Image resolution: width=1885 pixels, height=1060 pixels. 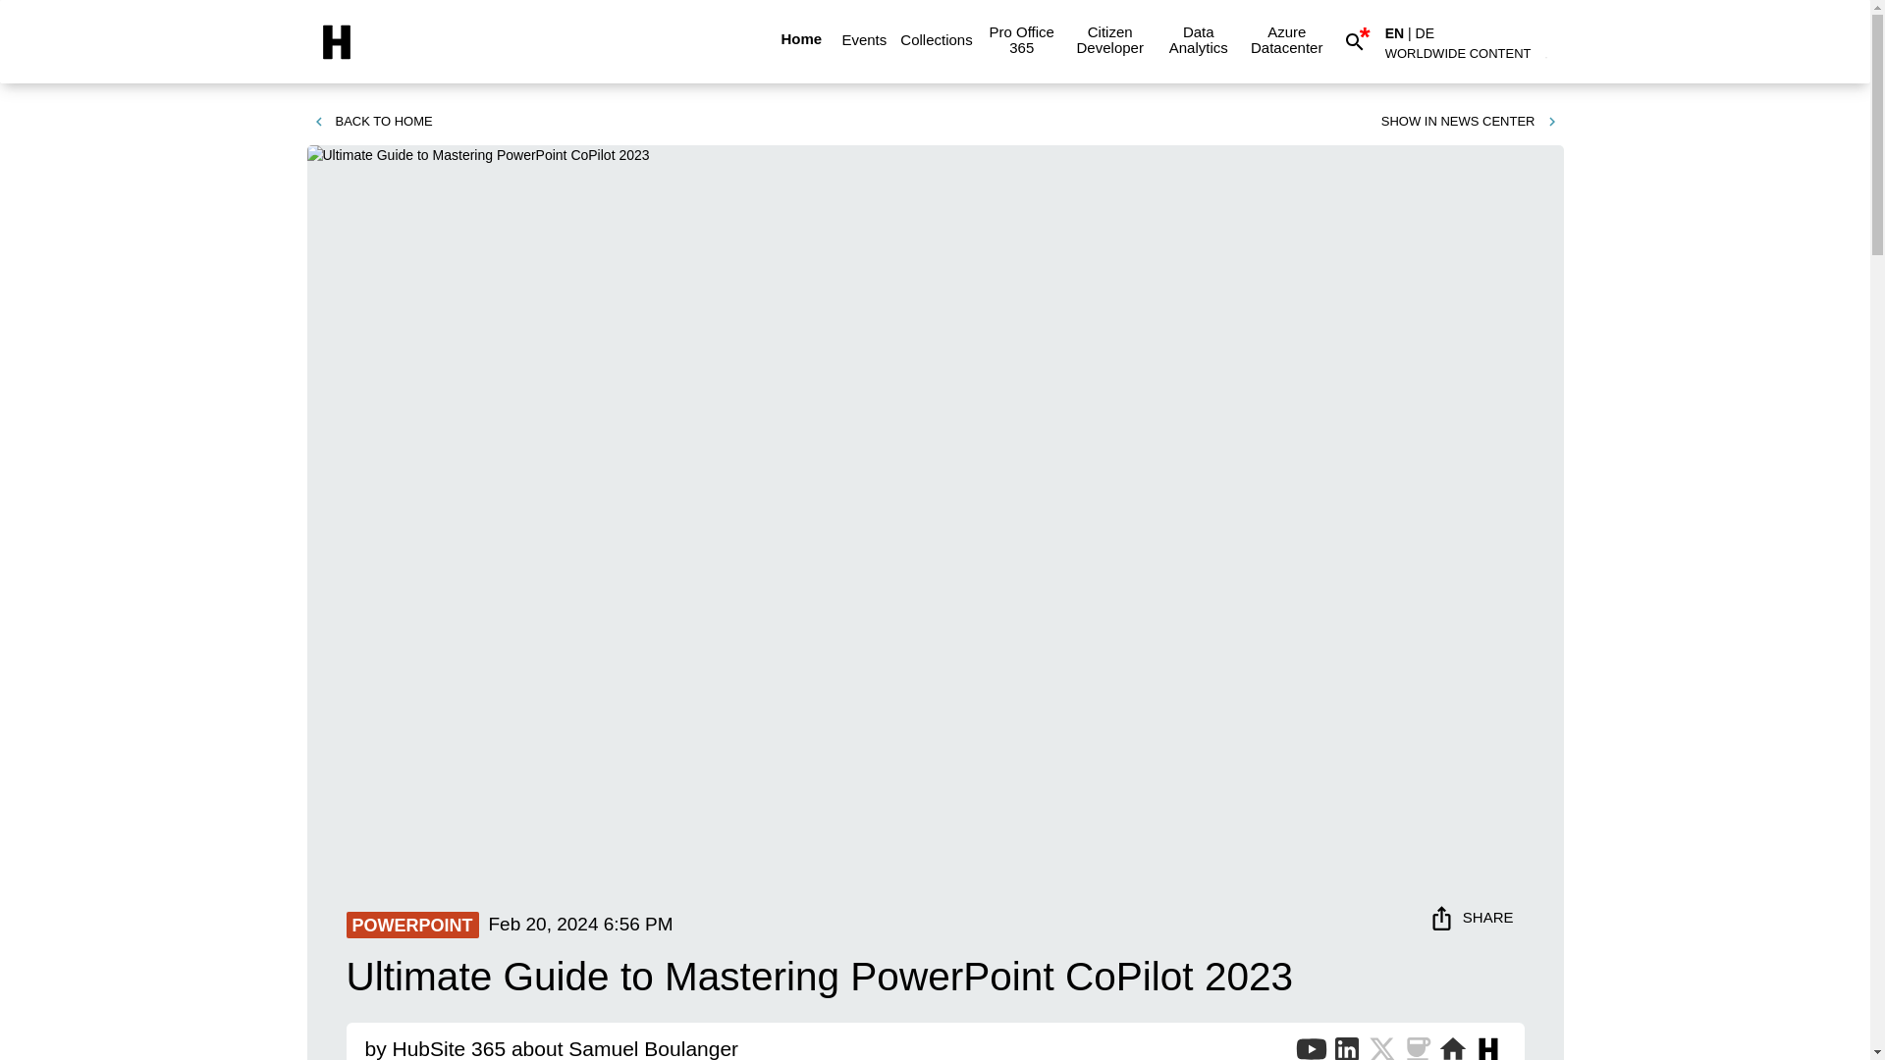 What do you see at coordinates (1473, 917) in the screenshot?
I see `SHARE` at bounding box center [1473, 917].